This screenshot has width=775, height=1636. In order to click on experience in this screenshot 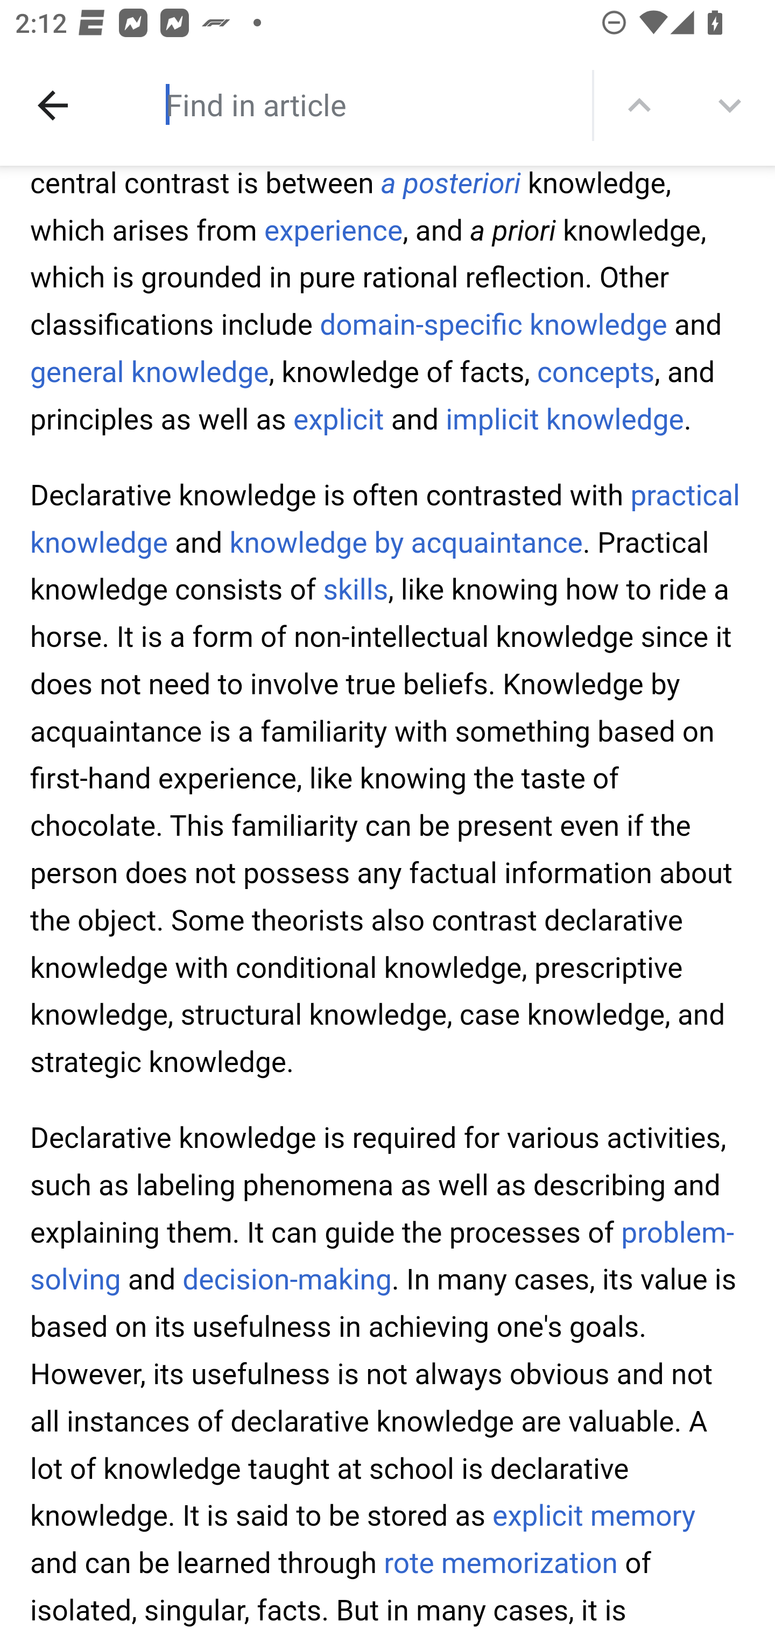, I will do `click(334, 232)`.